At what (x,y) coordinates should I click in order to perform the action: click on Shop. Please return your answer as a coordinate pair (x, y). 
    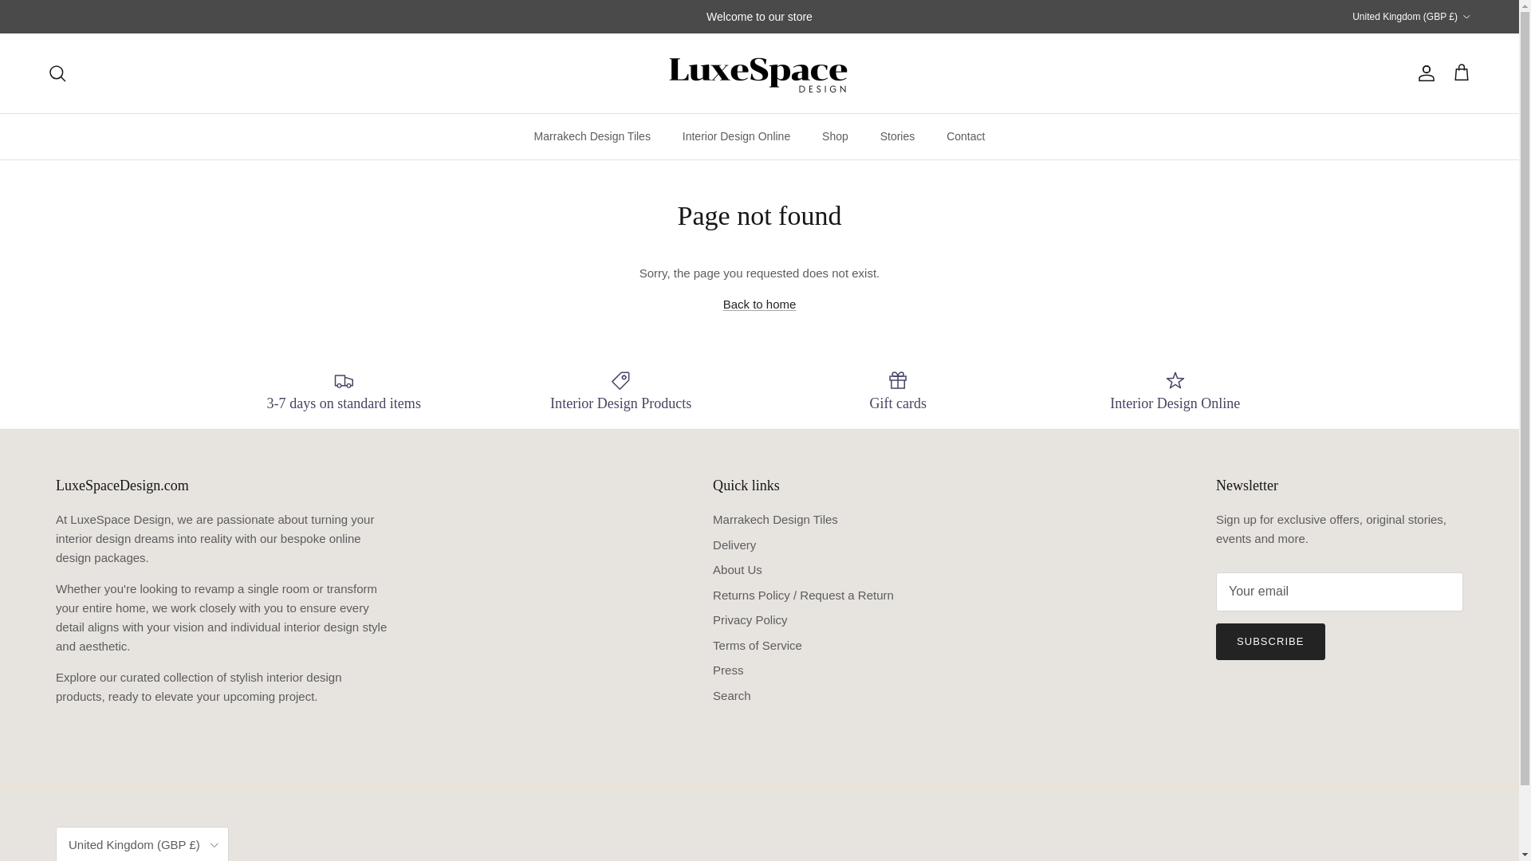
    Looking at the image, I should click on (836, 136).